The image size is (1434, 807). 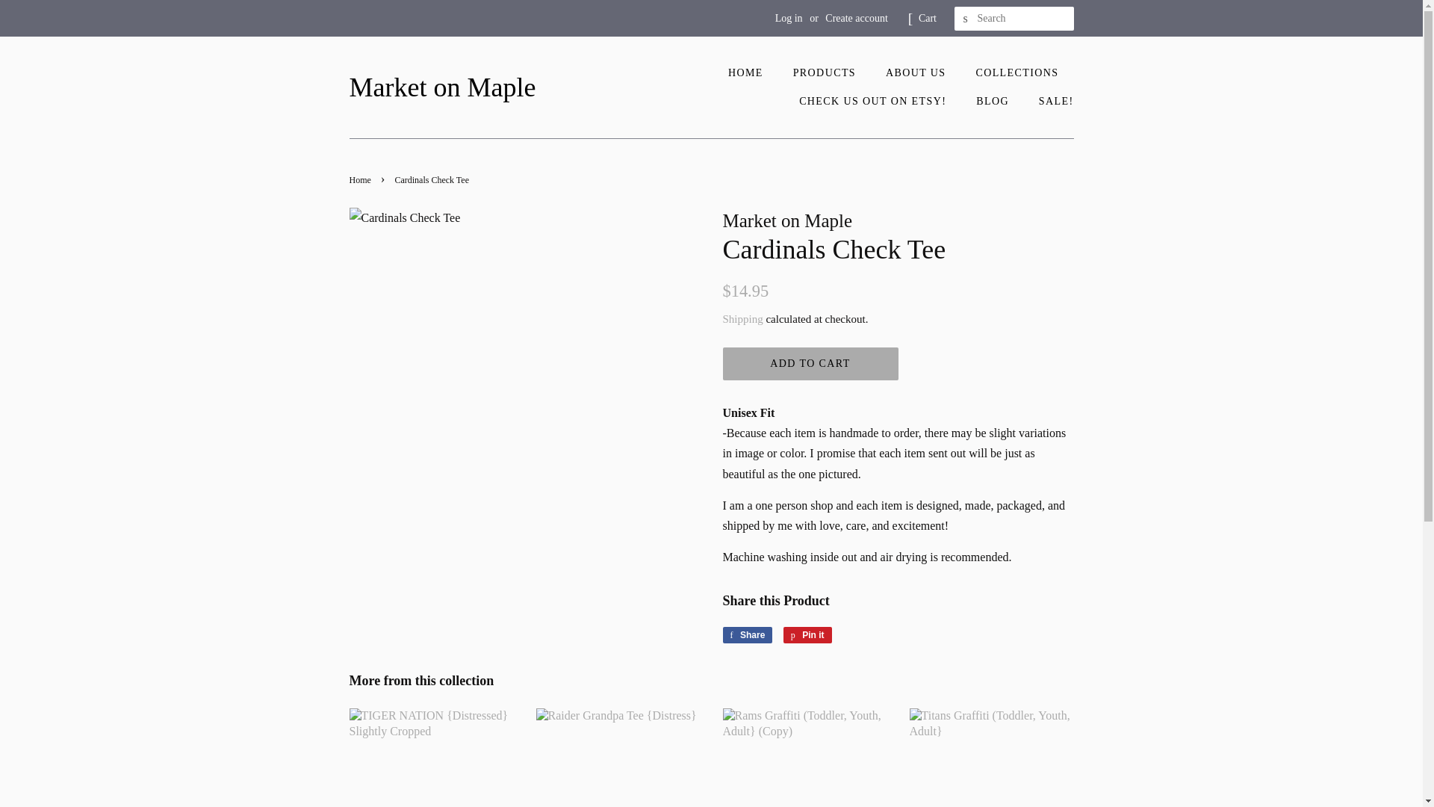 What do you see at coordinates (1051, 102) in the screenshot?
I see `Log in` at bounding box center [1051, 102].